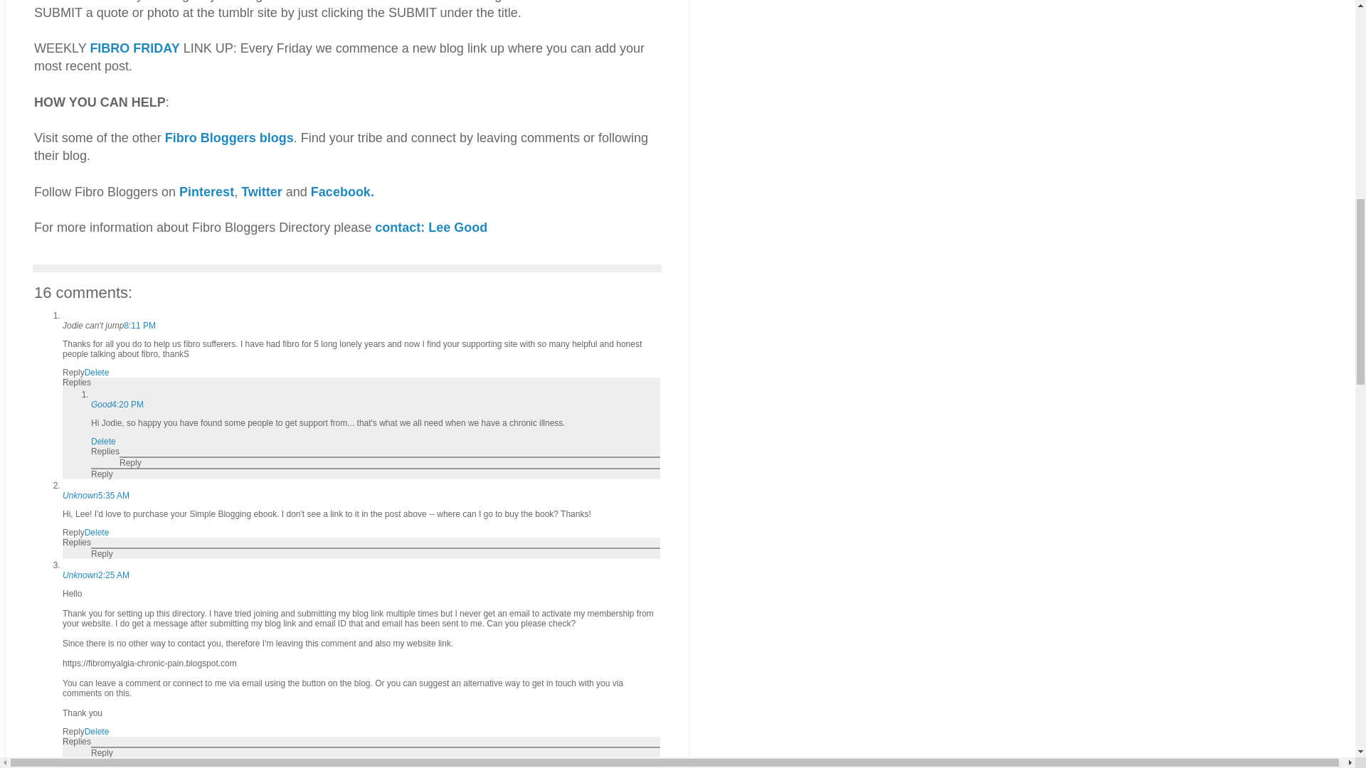  I want to click on 8:11 PM, so click(139, 326).